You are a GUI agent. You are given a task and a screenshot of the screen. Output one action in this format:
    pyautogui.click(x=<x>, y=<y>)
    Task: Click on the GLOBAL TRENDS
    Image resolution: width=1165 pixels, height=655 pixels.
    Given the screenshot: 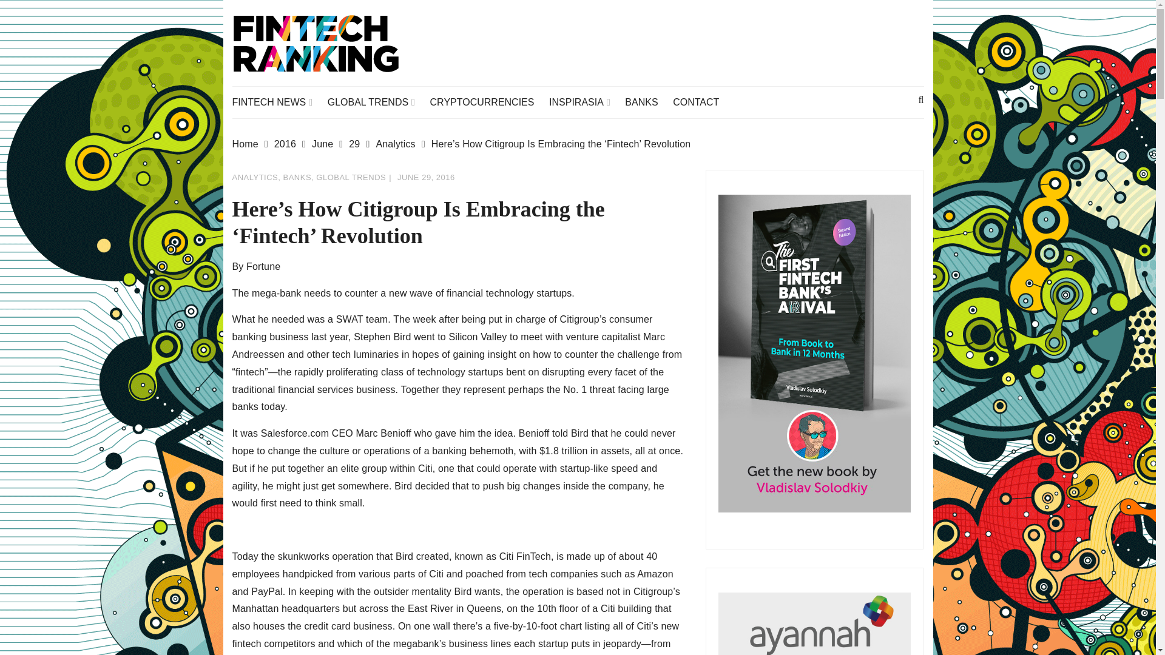 What is the action you would take?
    pyautogui.click(x=377, y=102)
    